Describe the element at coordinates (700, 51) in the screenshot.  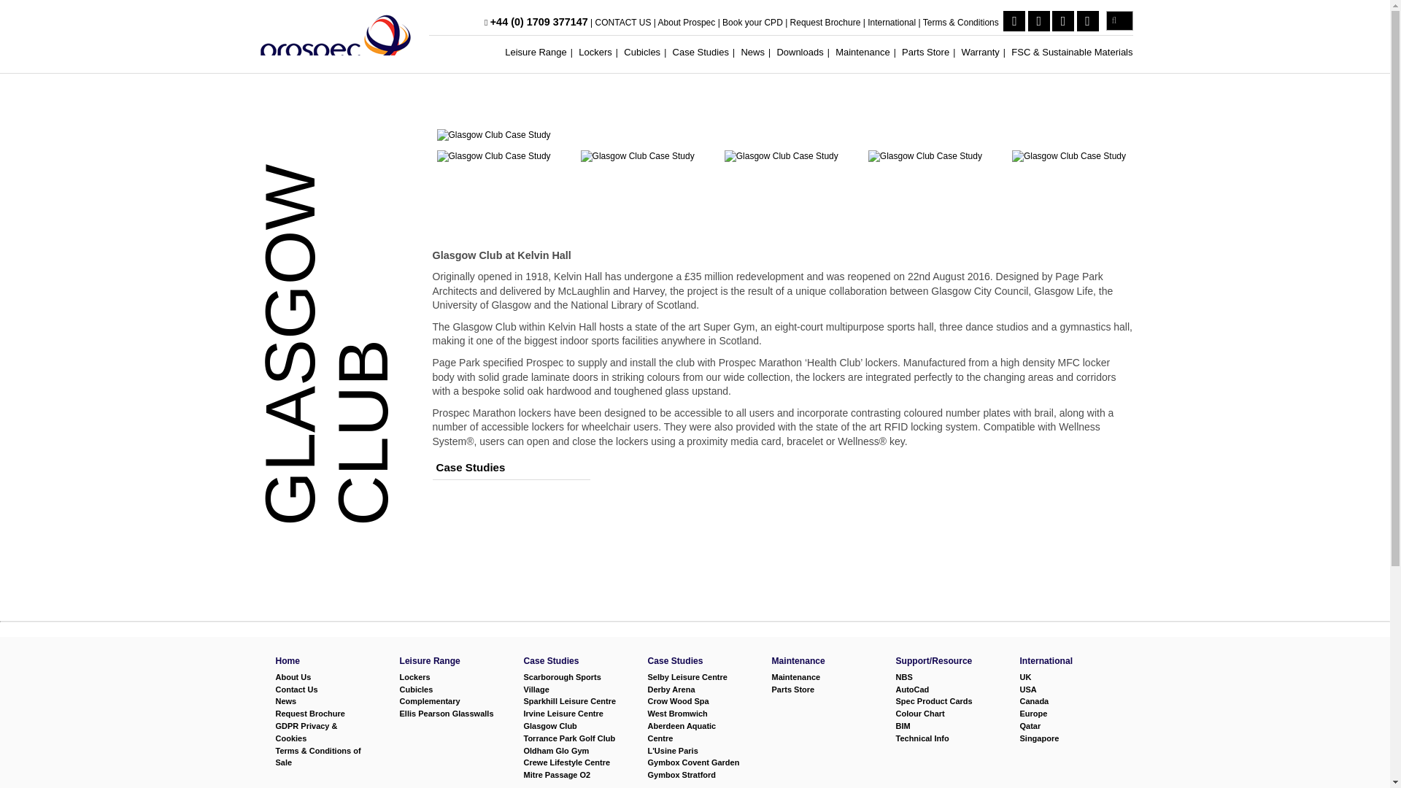
I see `Case Studies` at that location.